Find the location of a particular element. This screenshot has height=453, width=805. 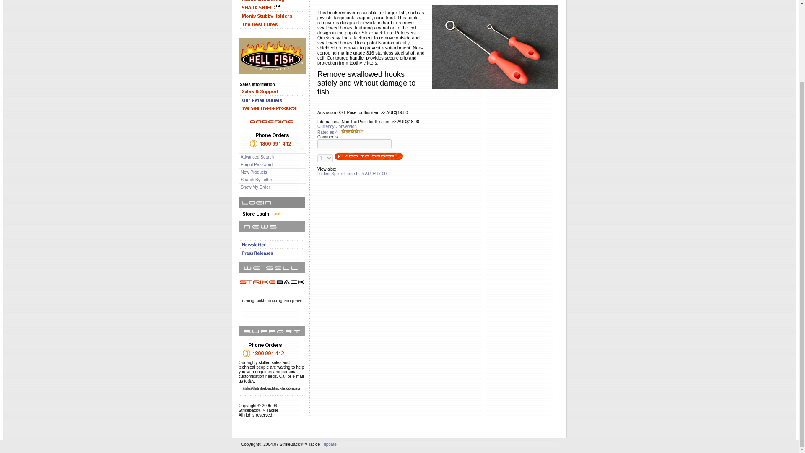

Show My Order is located at coordinates (255, 187).